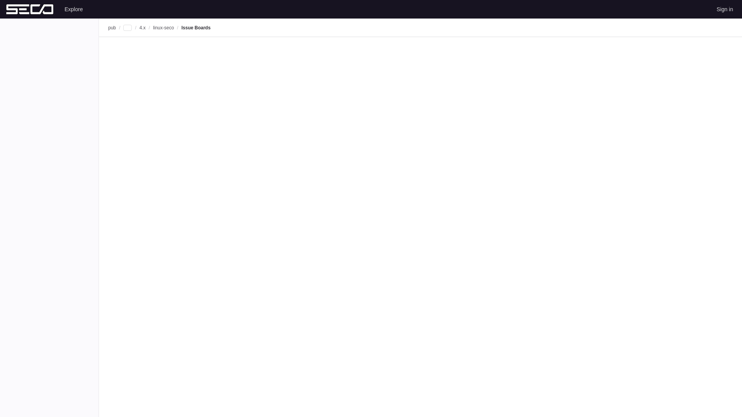  Describe the element at coordinates (29, 9) in the screenshot. I see `Homepage` at that location.